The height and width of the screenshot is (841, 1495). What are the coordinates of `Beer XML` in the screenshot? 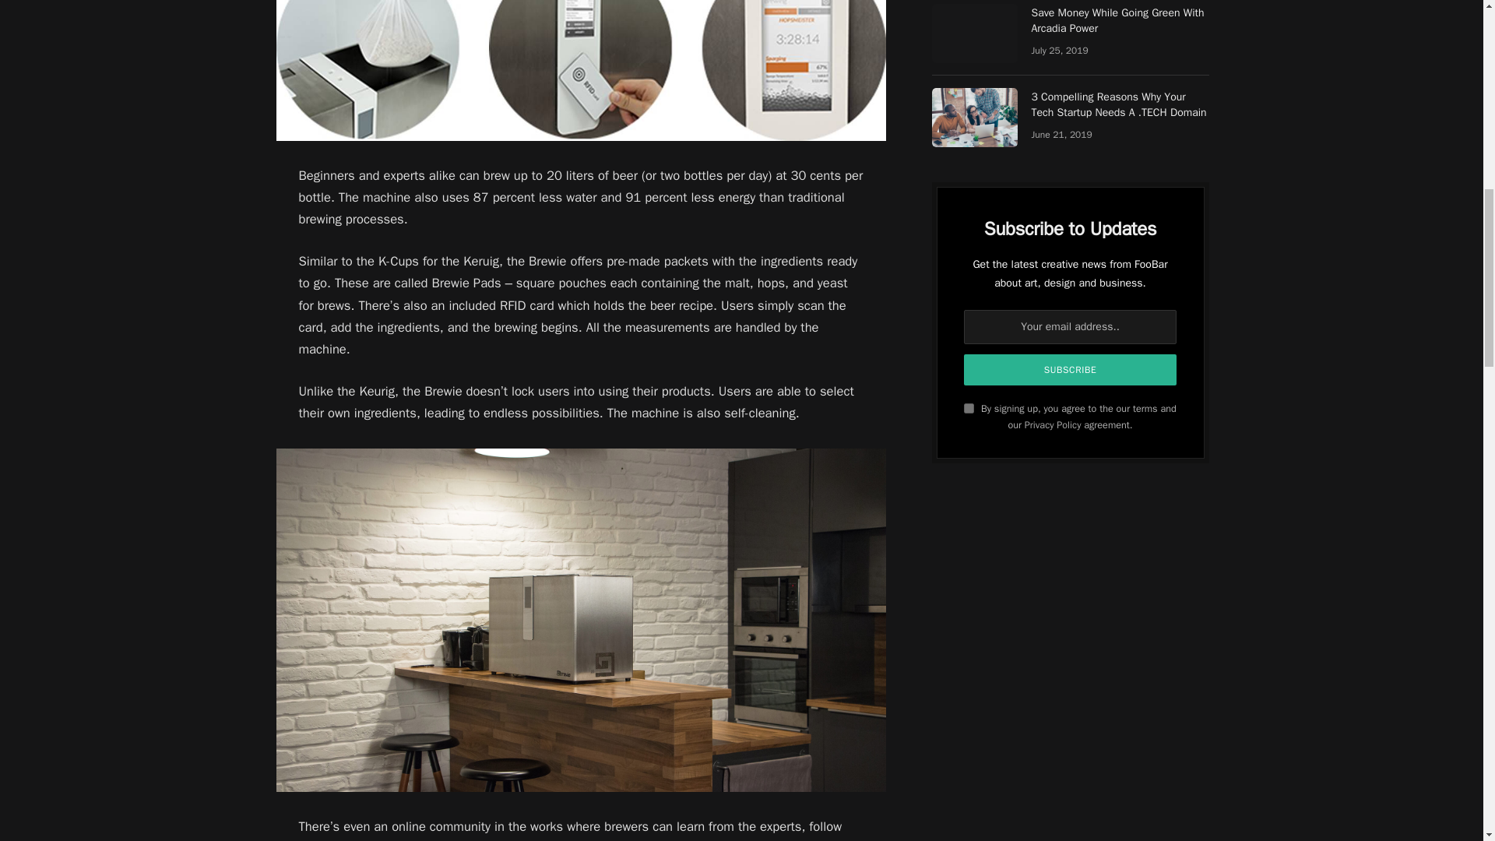 It's located at (724, 840).